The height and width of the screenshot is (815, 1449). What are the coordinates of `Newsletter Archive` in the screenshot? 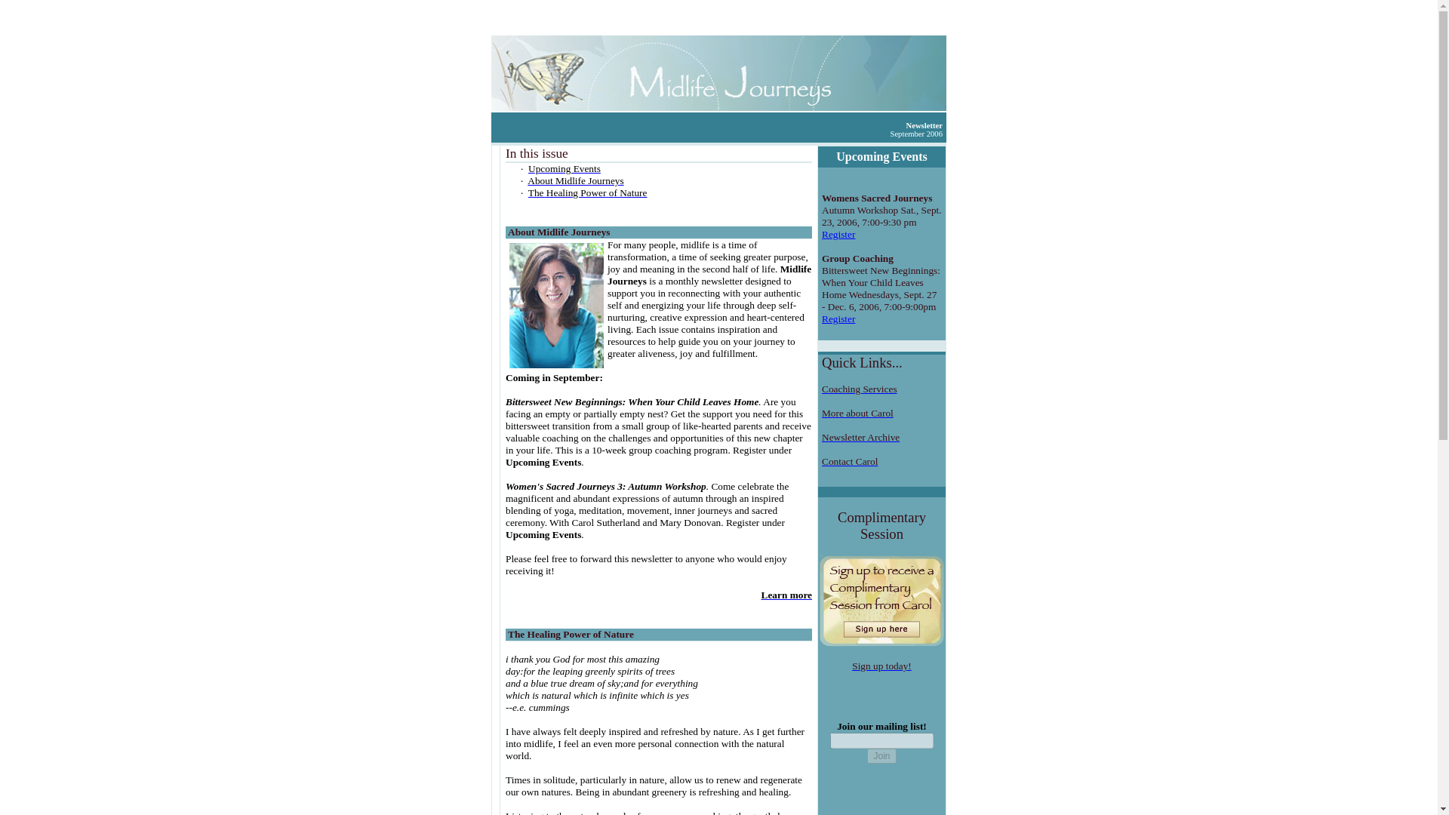 It's located at (860, 438).